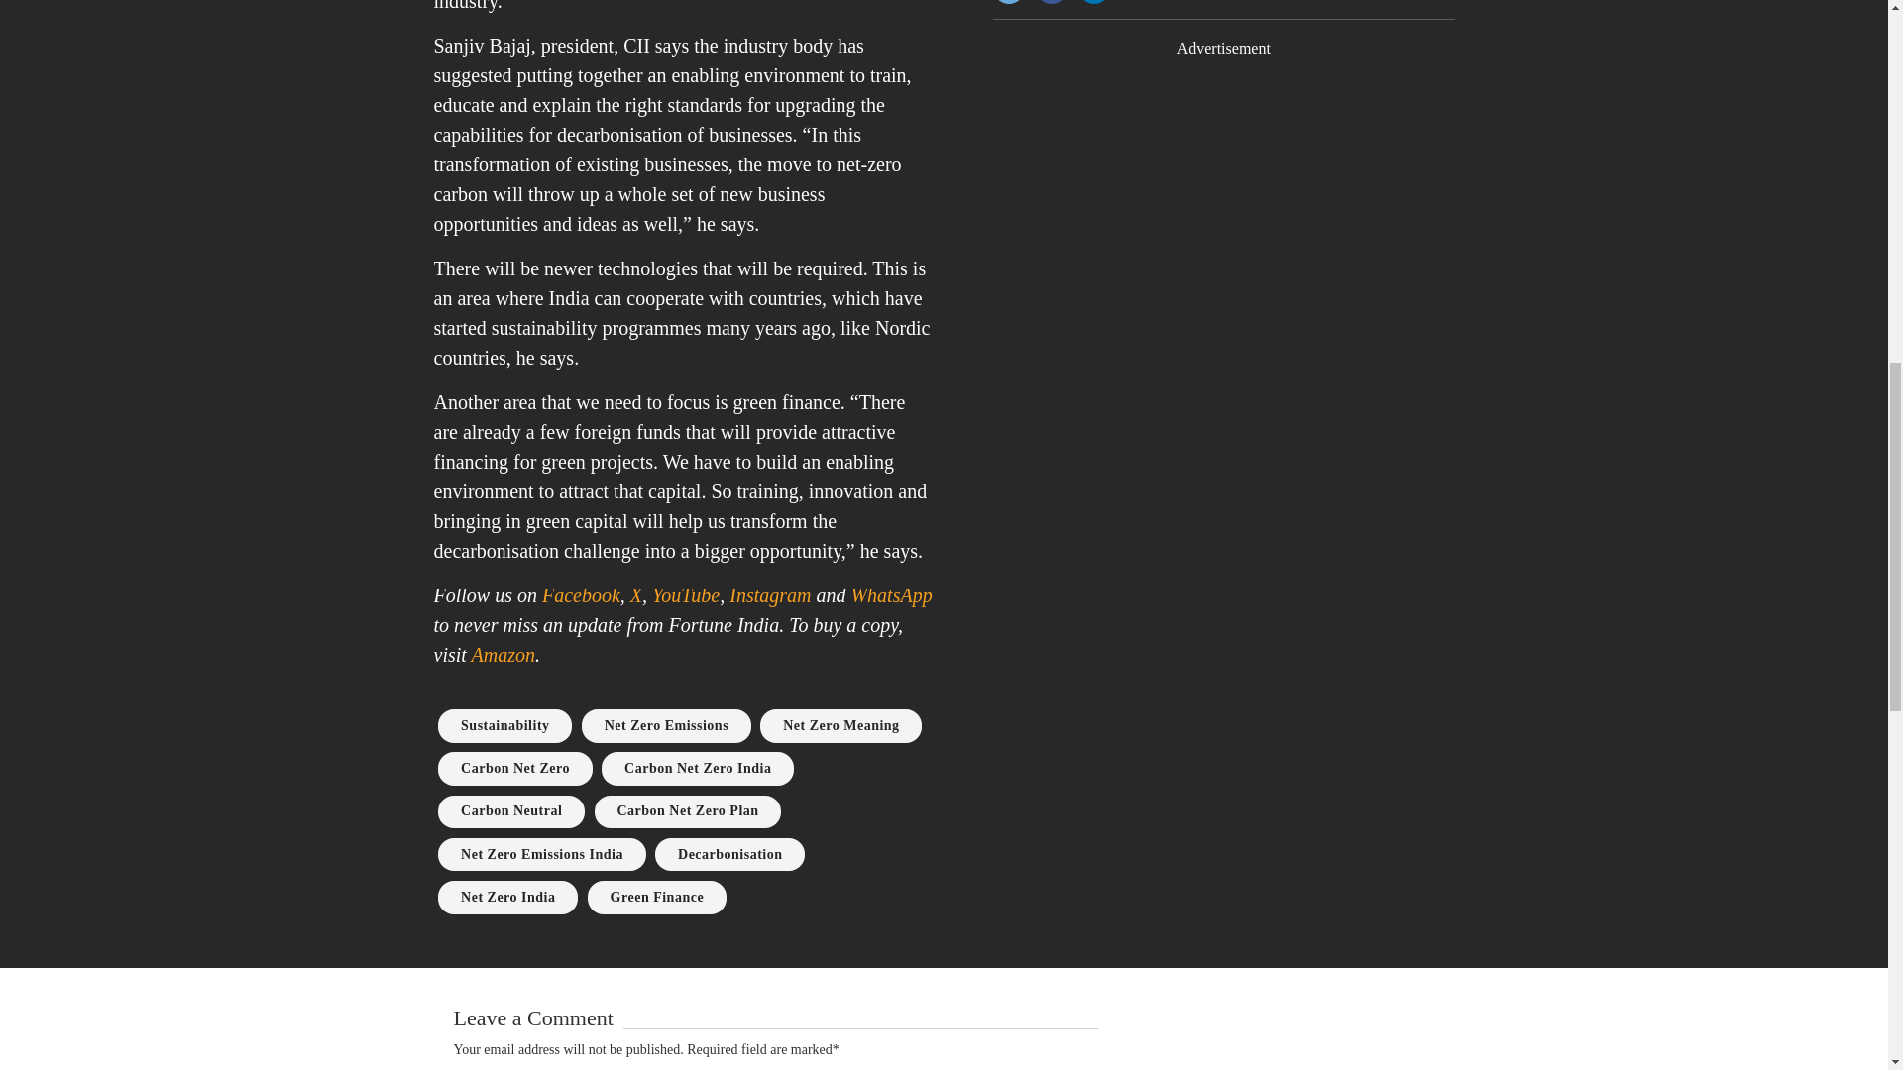 This screenshot has width=1903, height=1070. Describe the element at coordinates (1094, 2) in the screenshot. I see `Linkedin` at that location.